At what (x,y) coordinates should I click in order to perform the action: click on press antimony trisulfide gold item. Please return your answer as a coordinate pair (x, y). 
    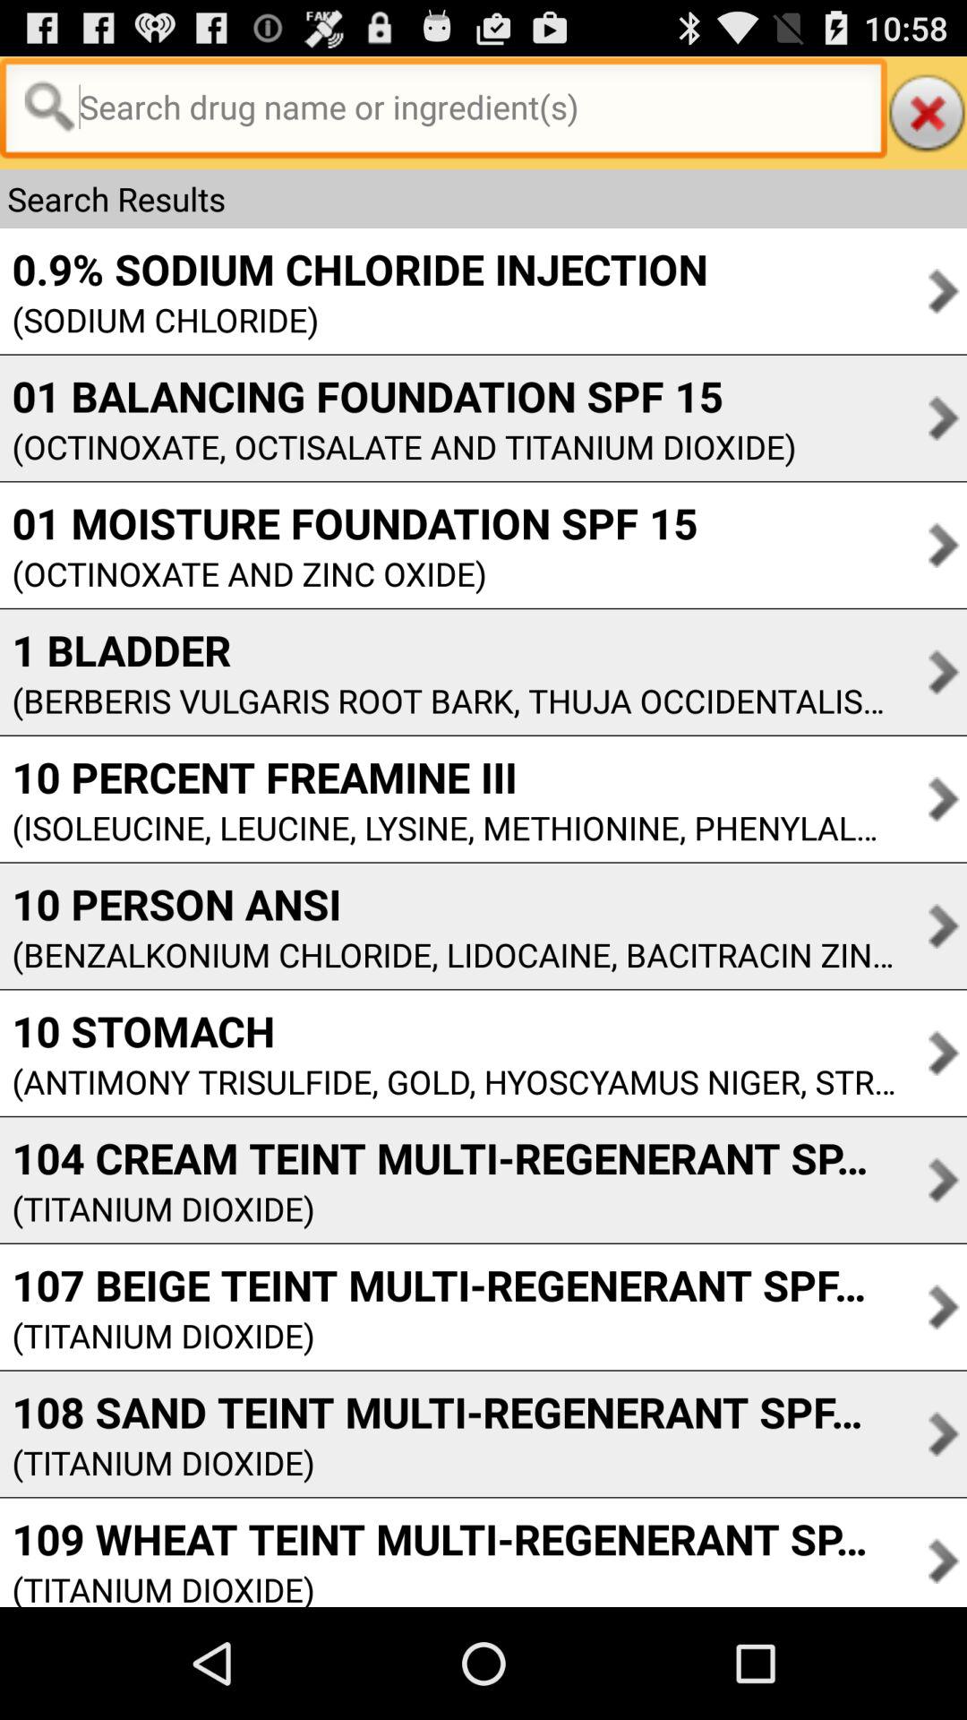
    Looking at the image, I should click on (448, 1081).